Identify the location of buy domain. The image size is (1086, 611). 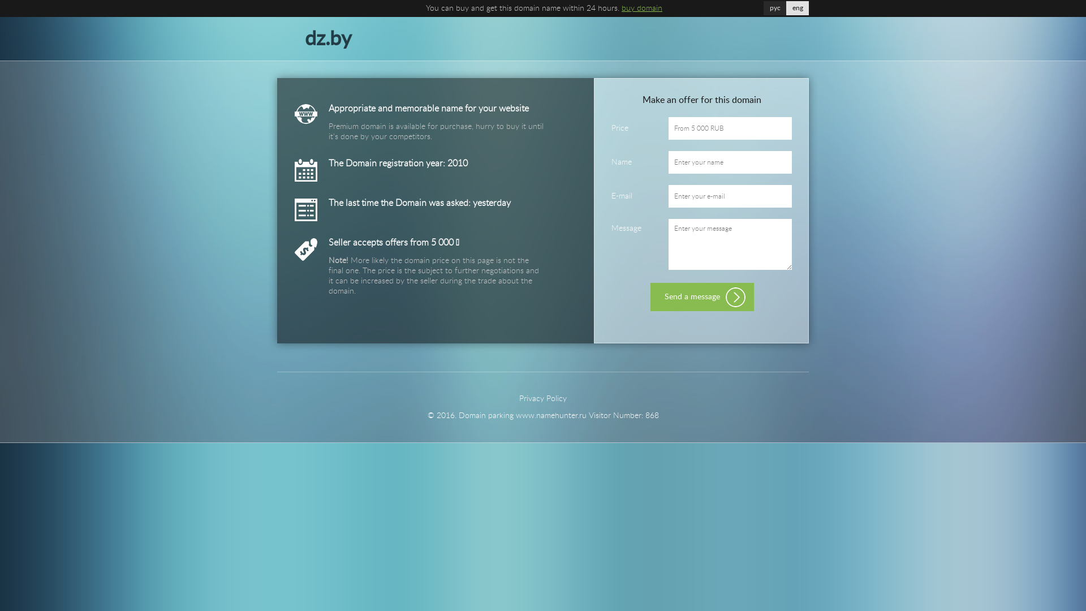
(642, 8).